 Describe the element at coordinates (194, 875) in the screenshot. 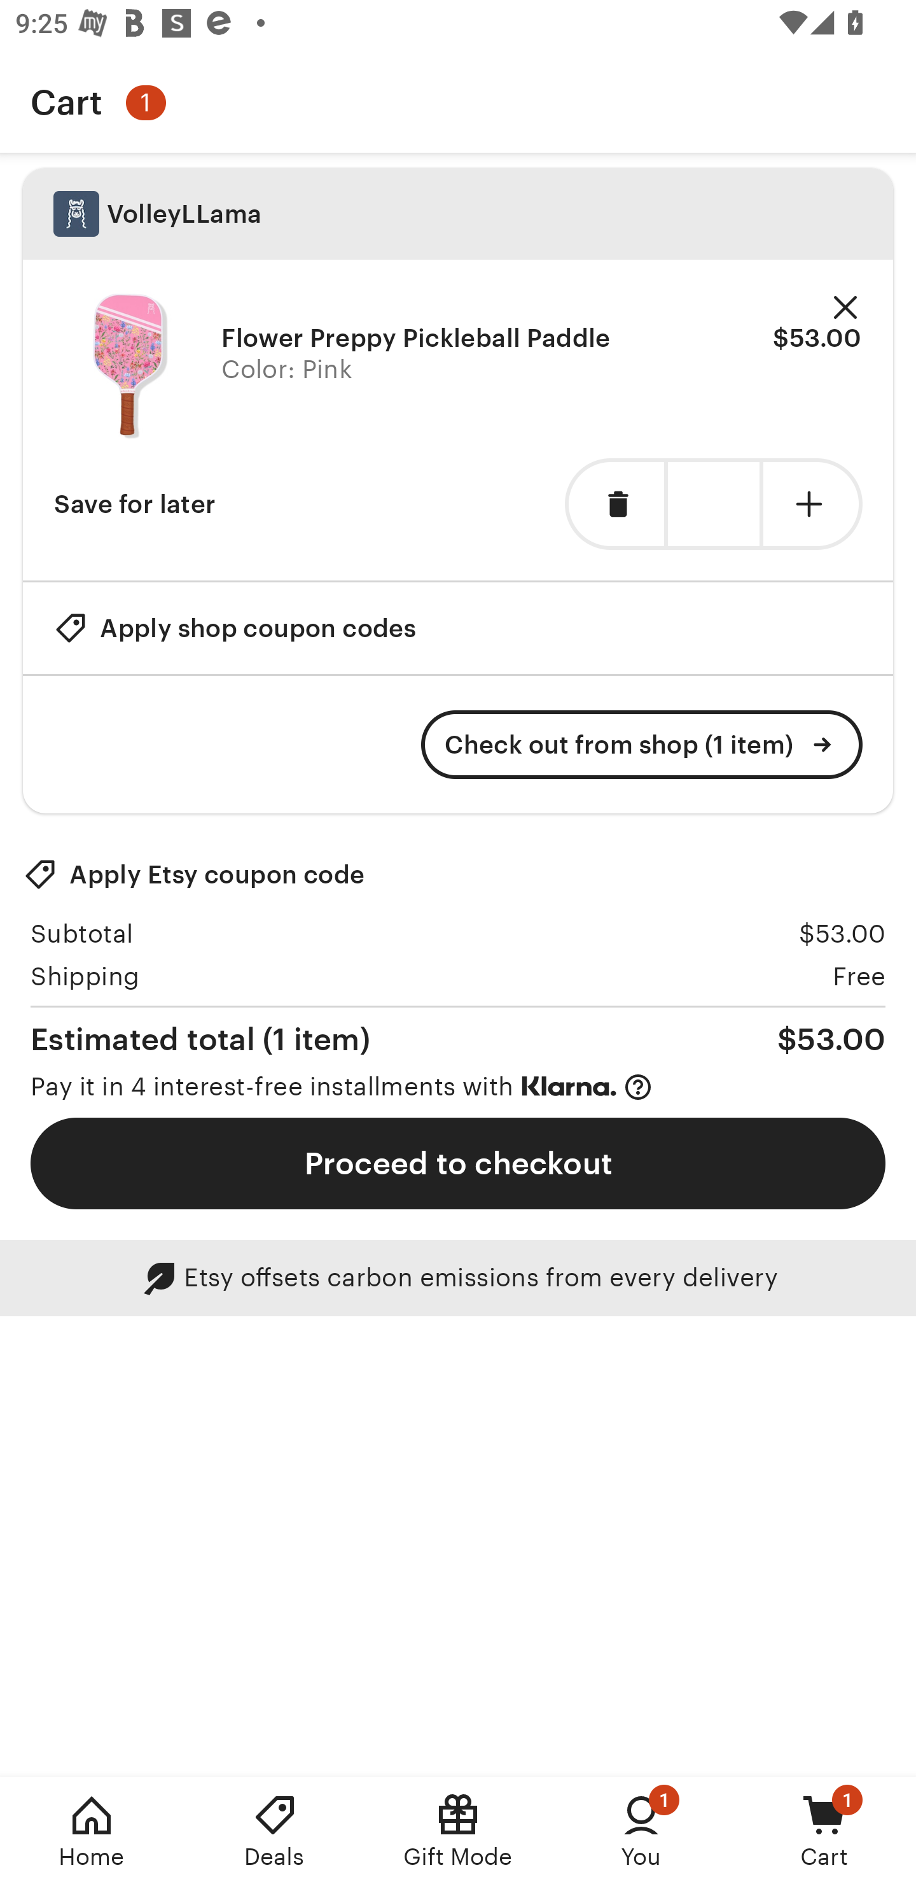

I see `Apply Etsy coupon code` at that location.